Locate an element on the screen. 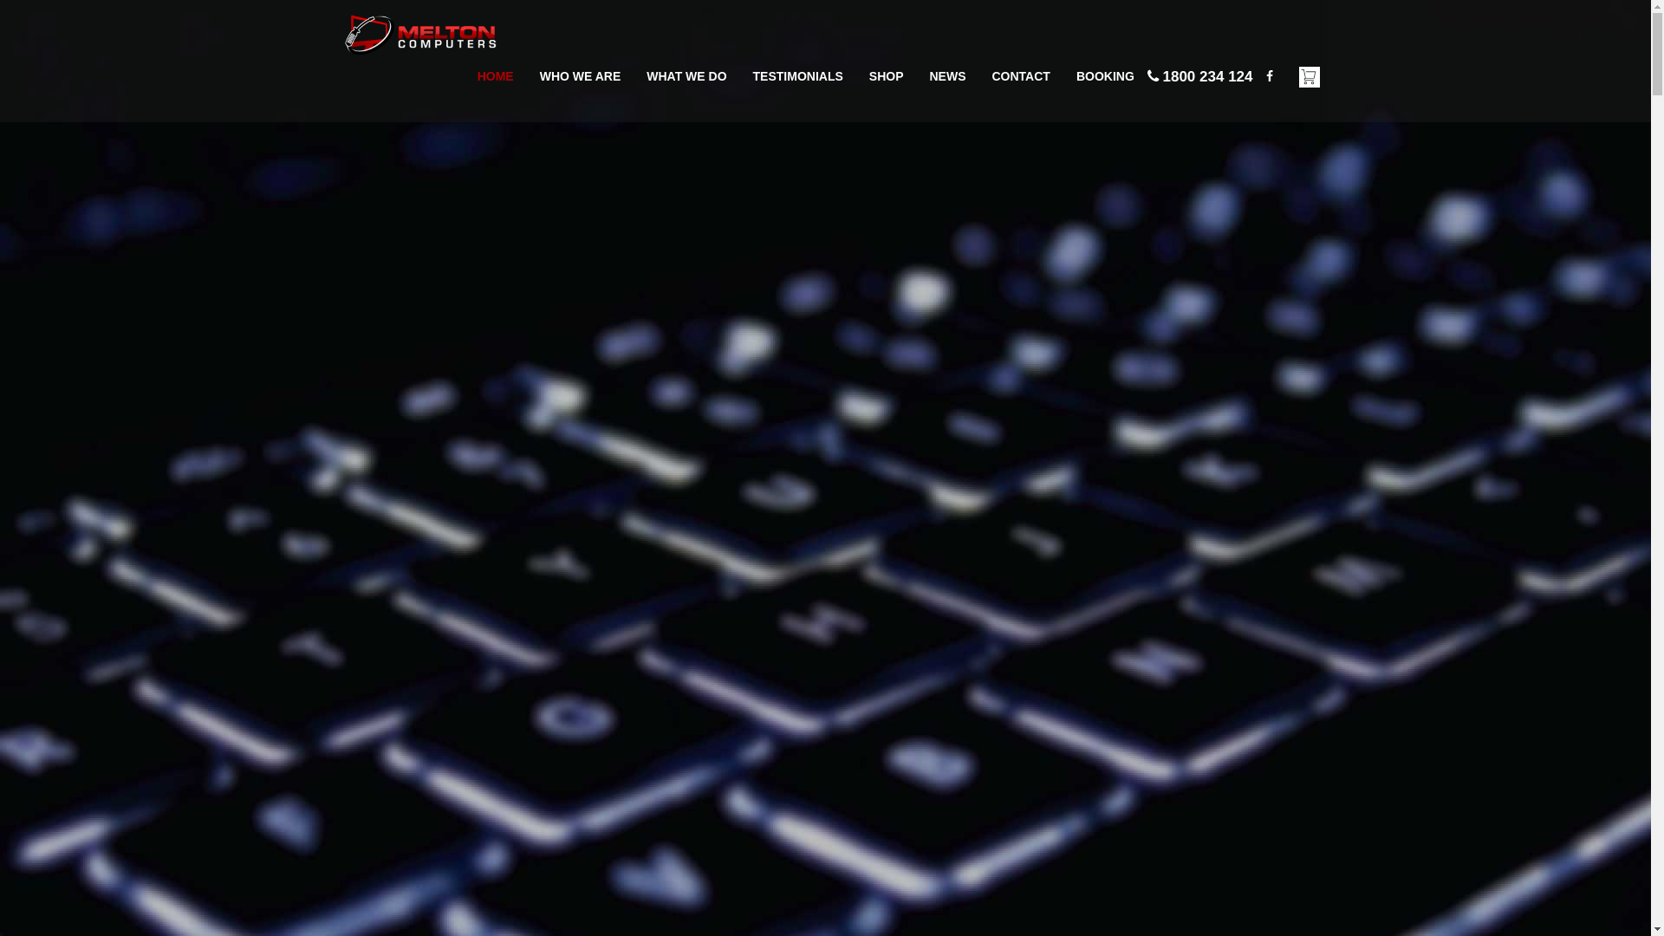 This screenshot has height=936, width=1664. TESTIMONIALS is located at coordinates (797, 76).